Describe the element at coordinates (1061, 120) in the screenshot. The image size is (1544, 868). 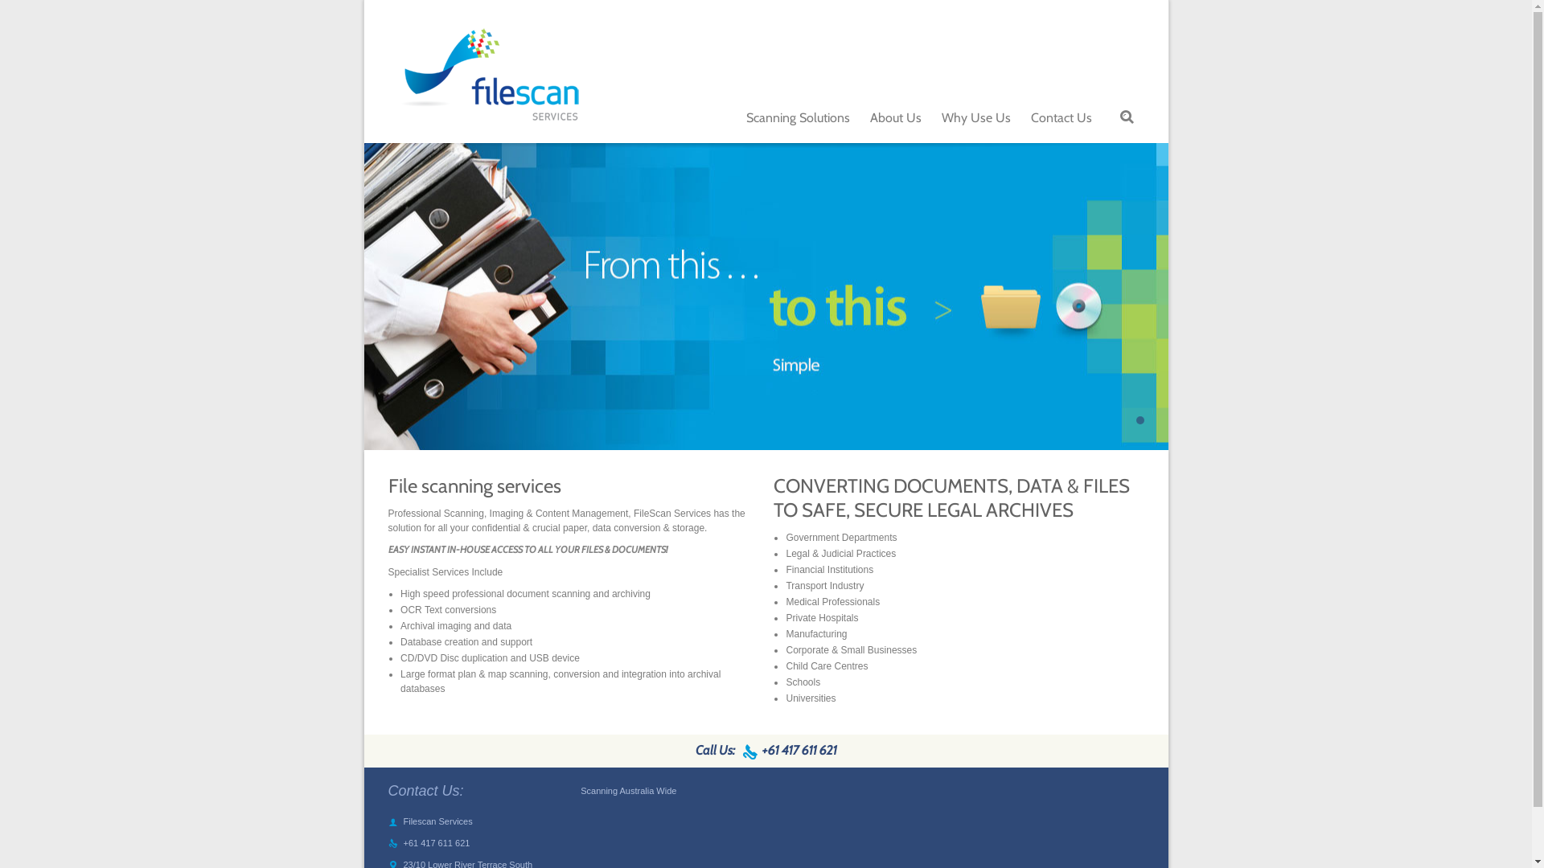
I see `Contact Us` at that location.